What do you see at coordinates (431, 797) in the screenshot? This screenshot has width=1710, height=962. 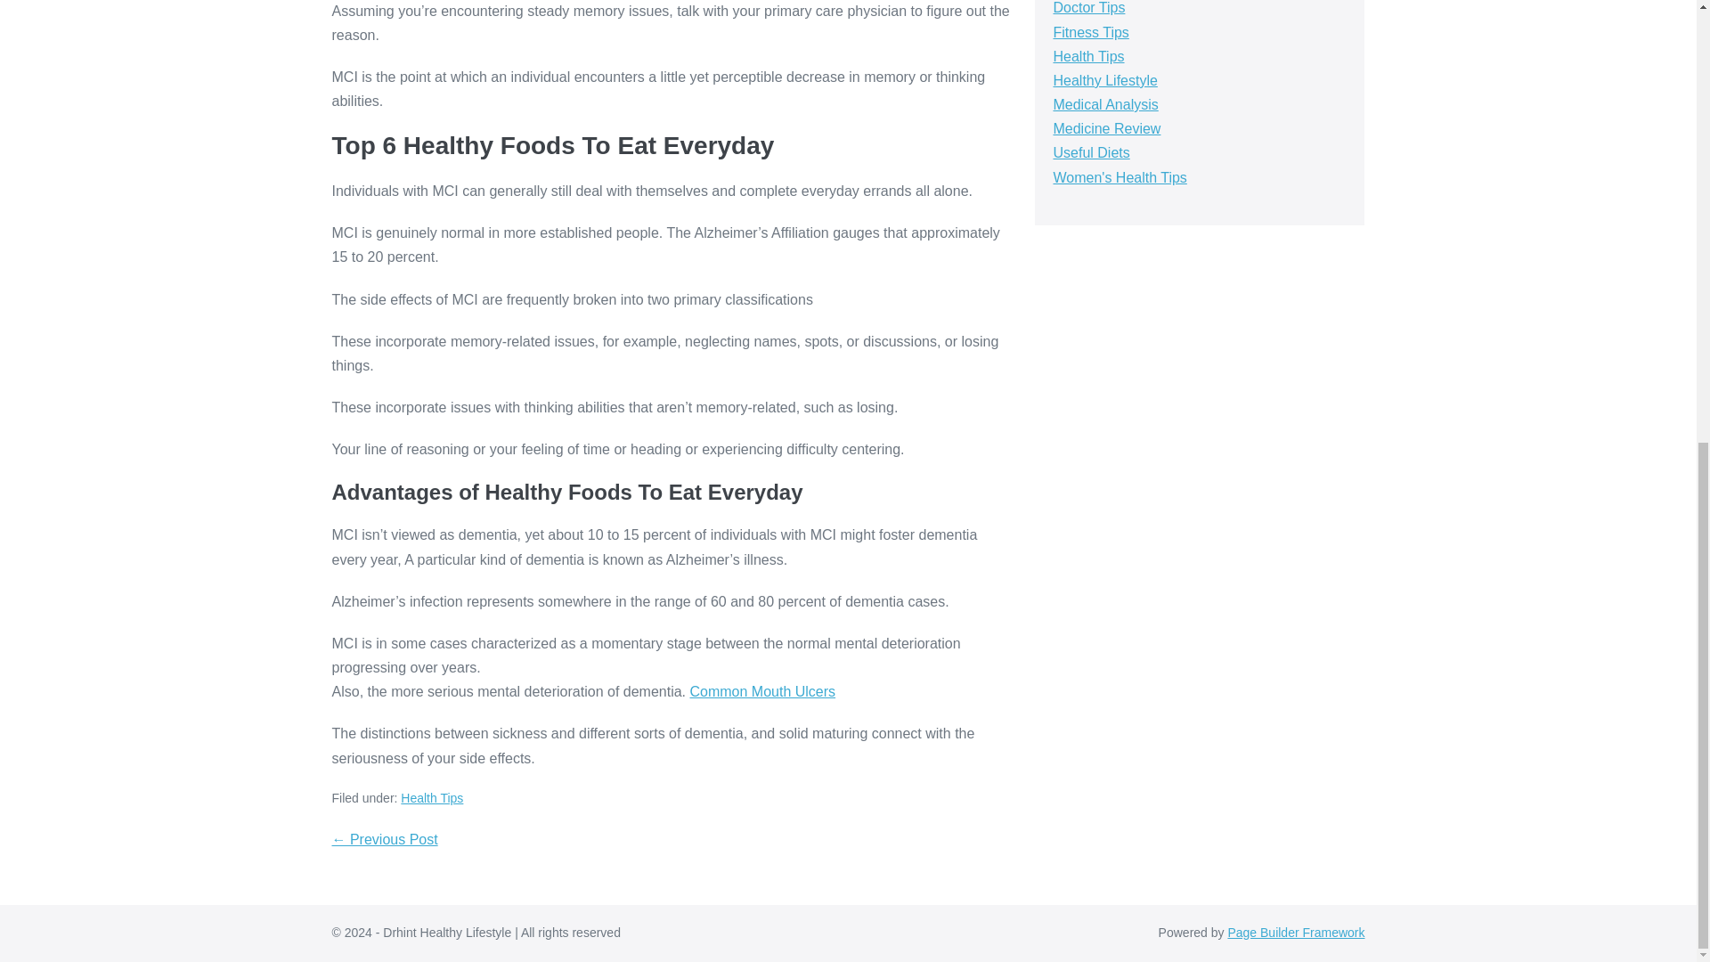 I see `Health Tips` at bounding box center [431, 797].